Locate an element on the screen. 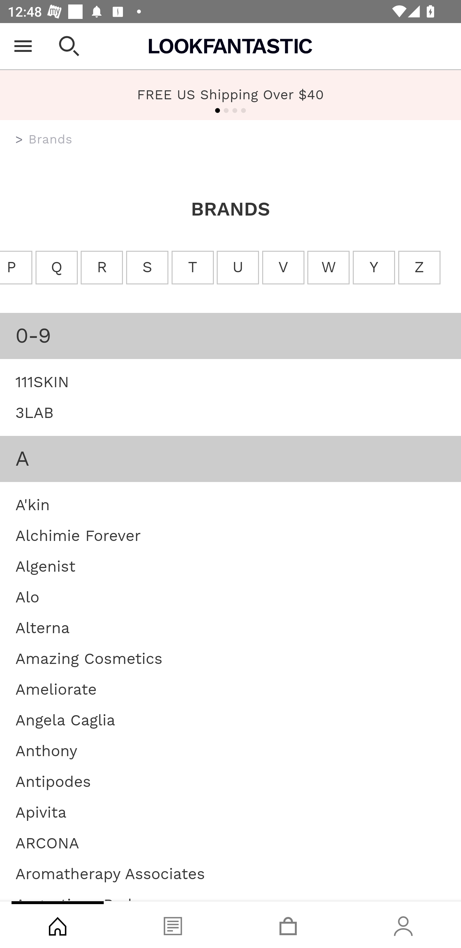  Angela Caglia is located at coordinates (65, 719).